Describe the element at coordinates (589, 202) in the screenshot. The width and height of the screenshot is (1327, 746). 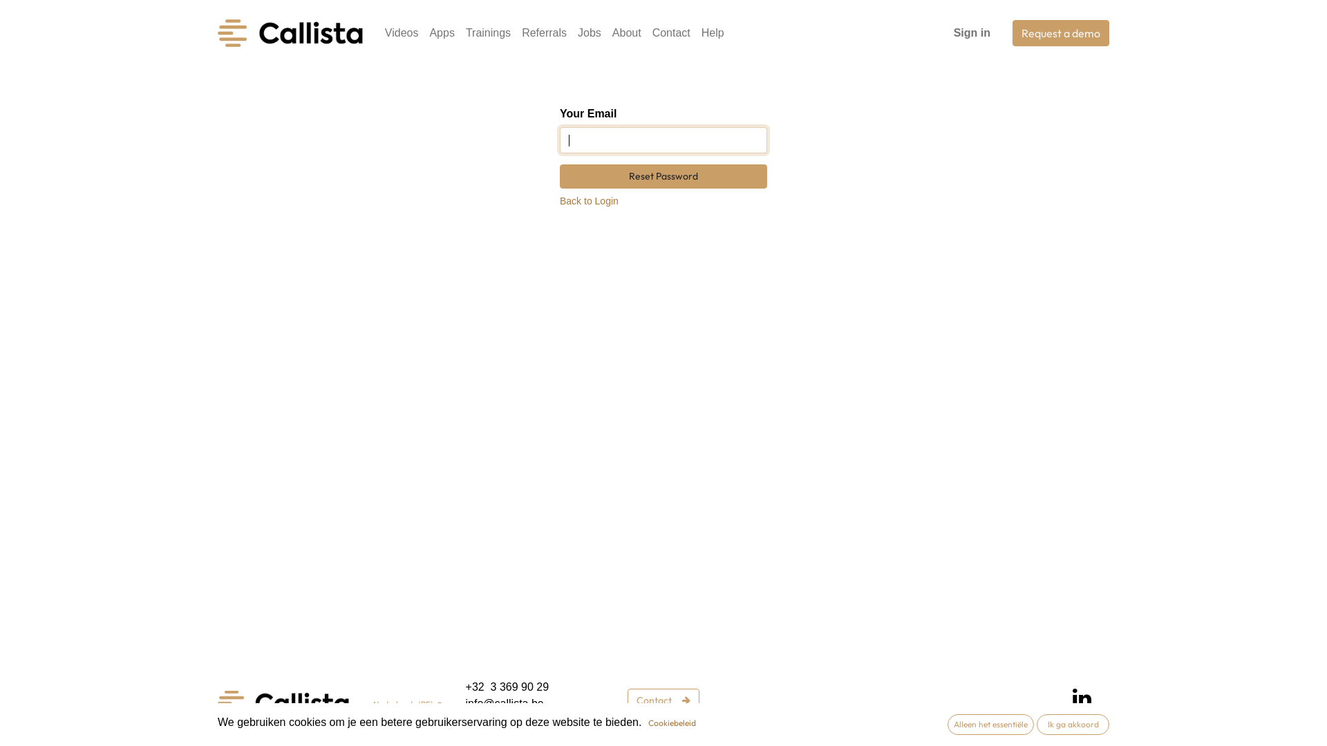
I see `Back to Login` at that location.